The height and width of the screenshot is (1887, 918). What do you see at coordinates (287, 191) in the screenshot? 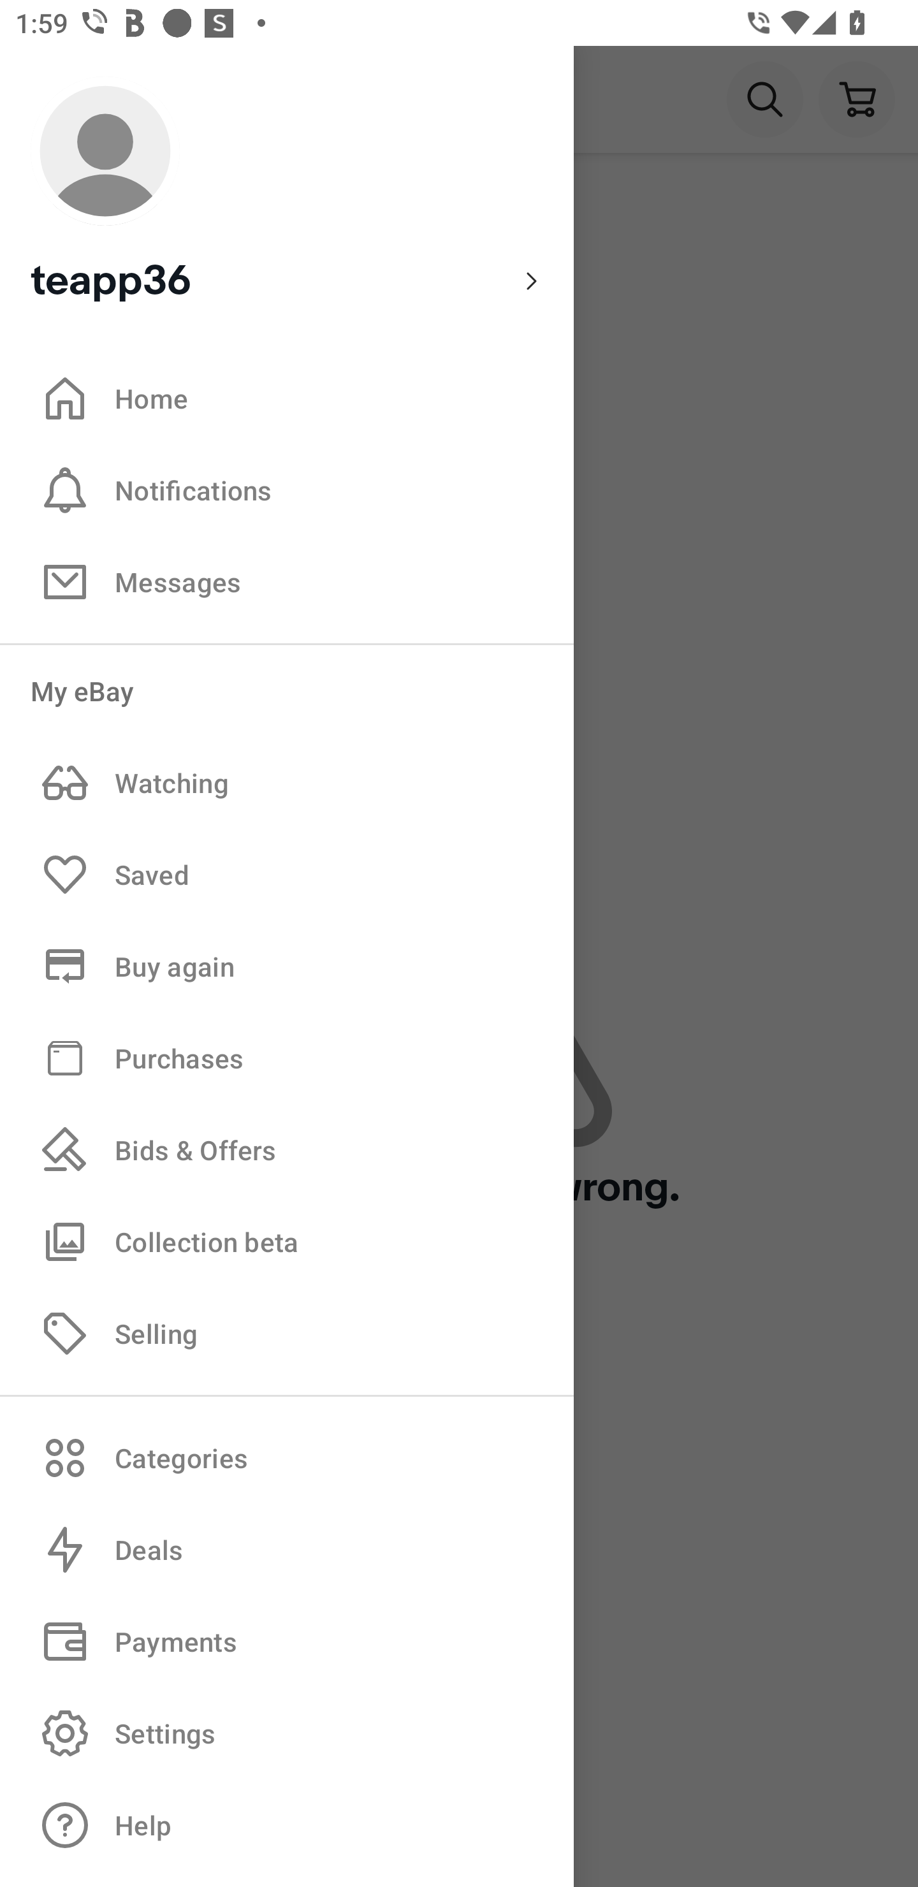
I see `teapp36` at bounding box center [287, 191].